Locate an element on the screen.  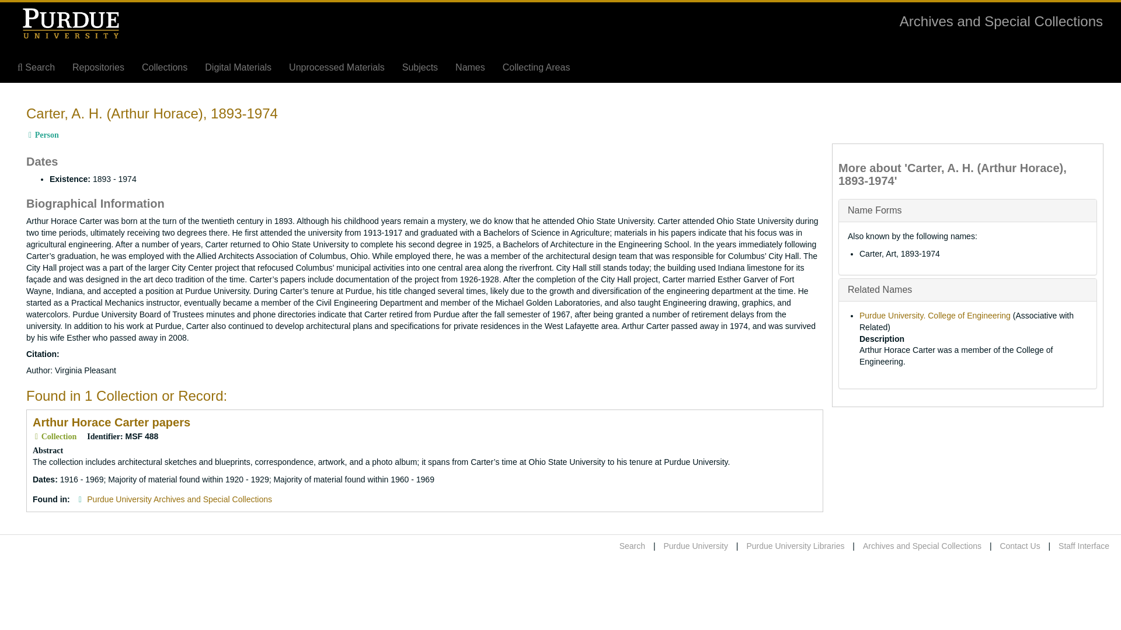
Archives and Special Collections Home is located at coordinates (922, 545).